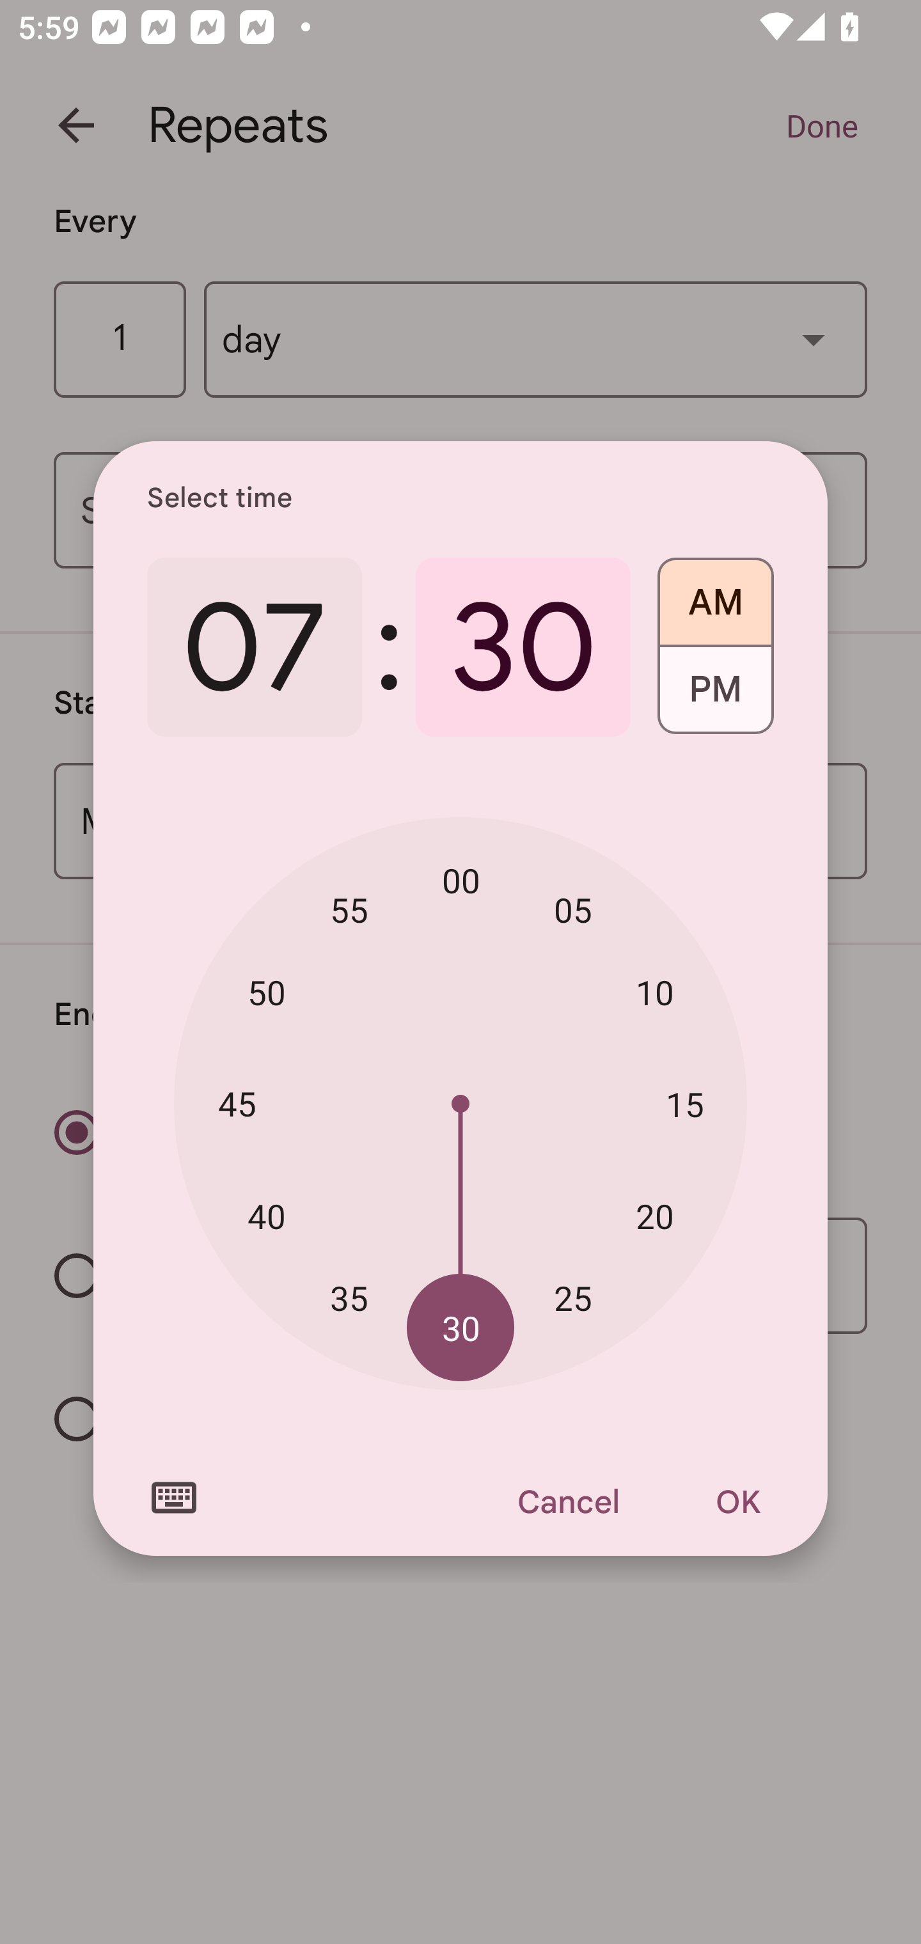  I want to click on 10 10 minutes, so click(655, 992).